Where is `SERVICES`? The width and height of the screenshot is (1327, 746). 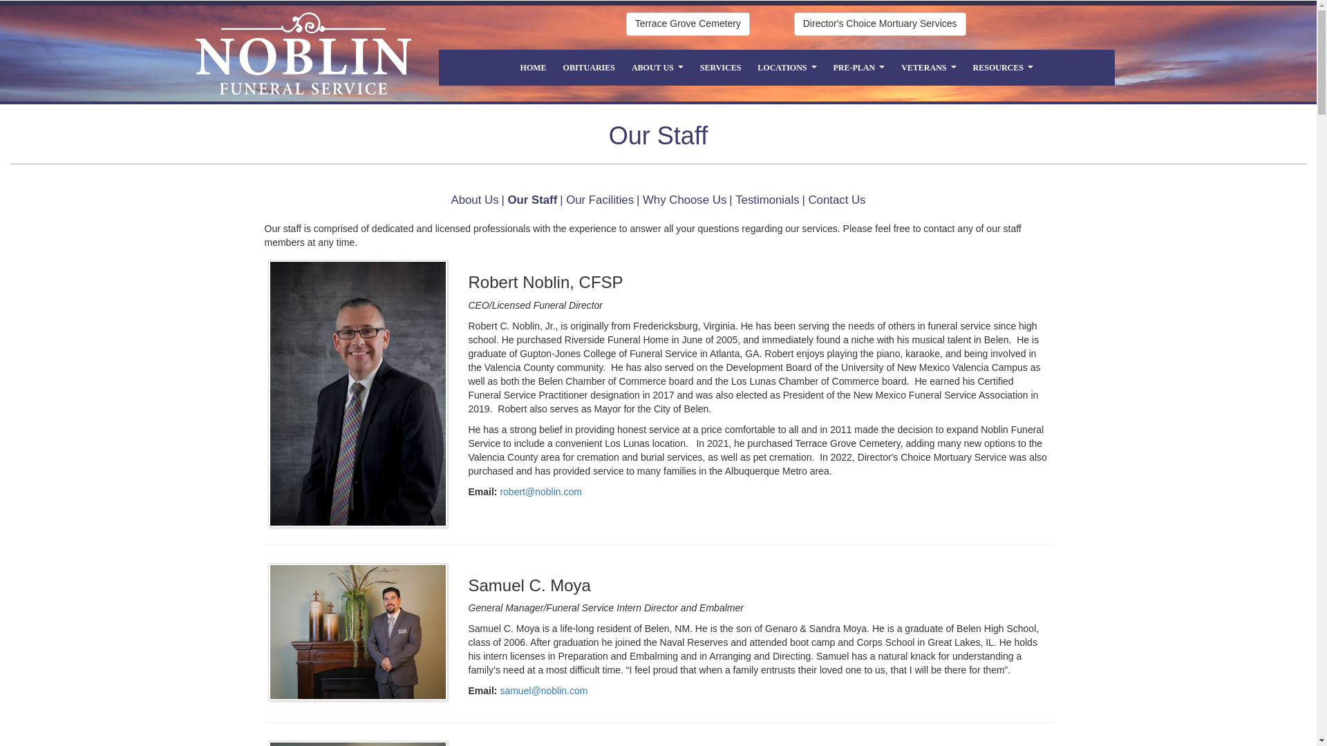
SERVICES is located at coordinates (720, 68).